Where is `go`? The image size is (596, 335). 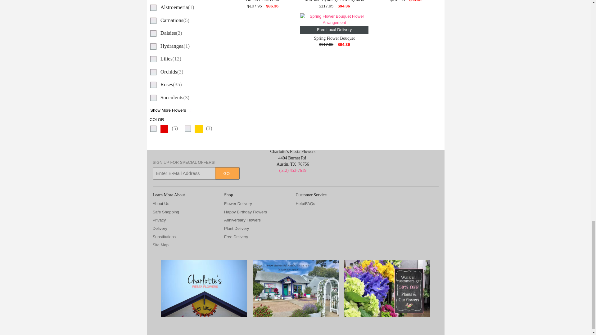 go is located at coordinates (227, 173).